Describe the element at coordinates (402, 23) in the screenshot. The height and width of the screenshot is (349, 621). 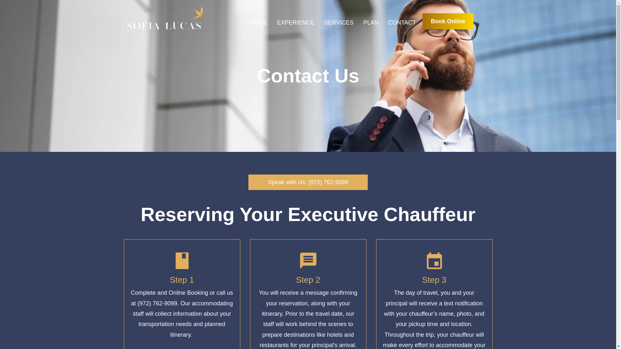
I see `CONTACT` at that location.